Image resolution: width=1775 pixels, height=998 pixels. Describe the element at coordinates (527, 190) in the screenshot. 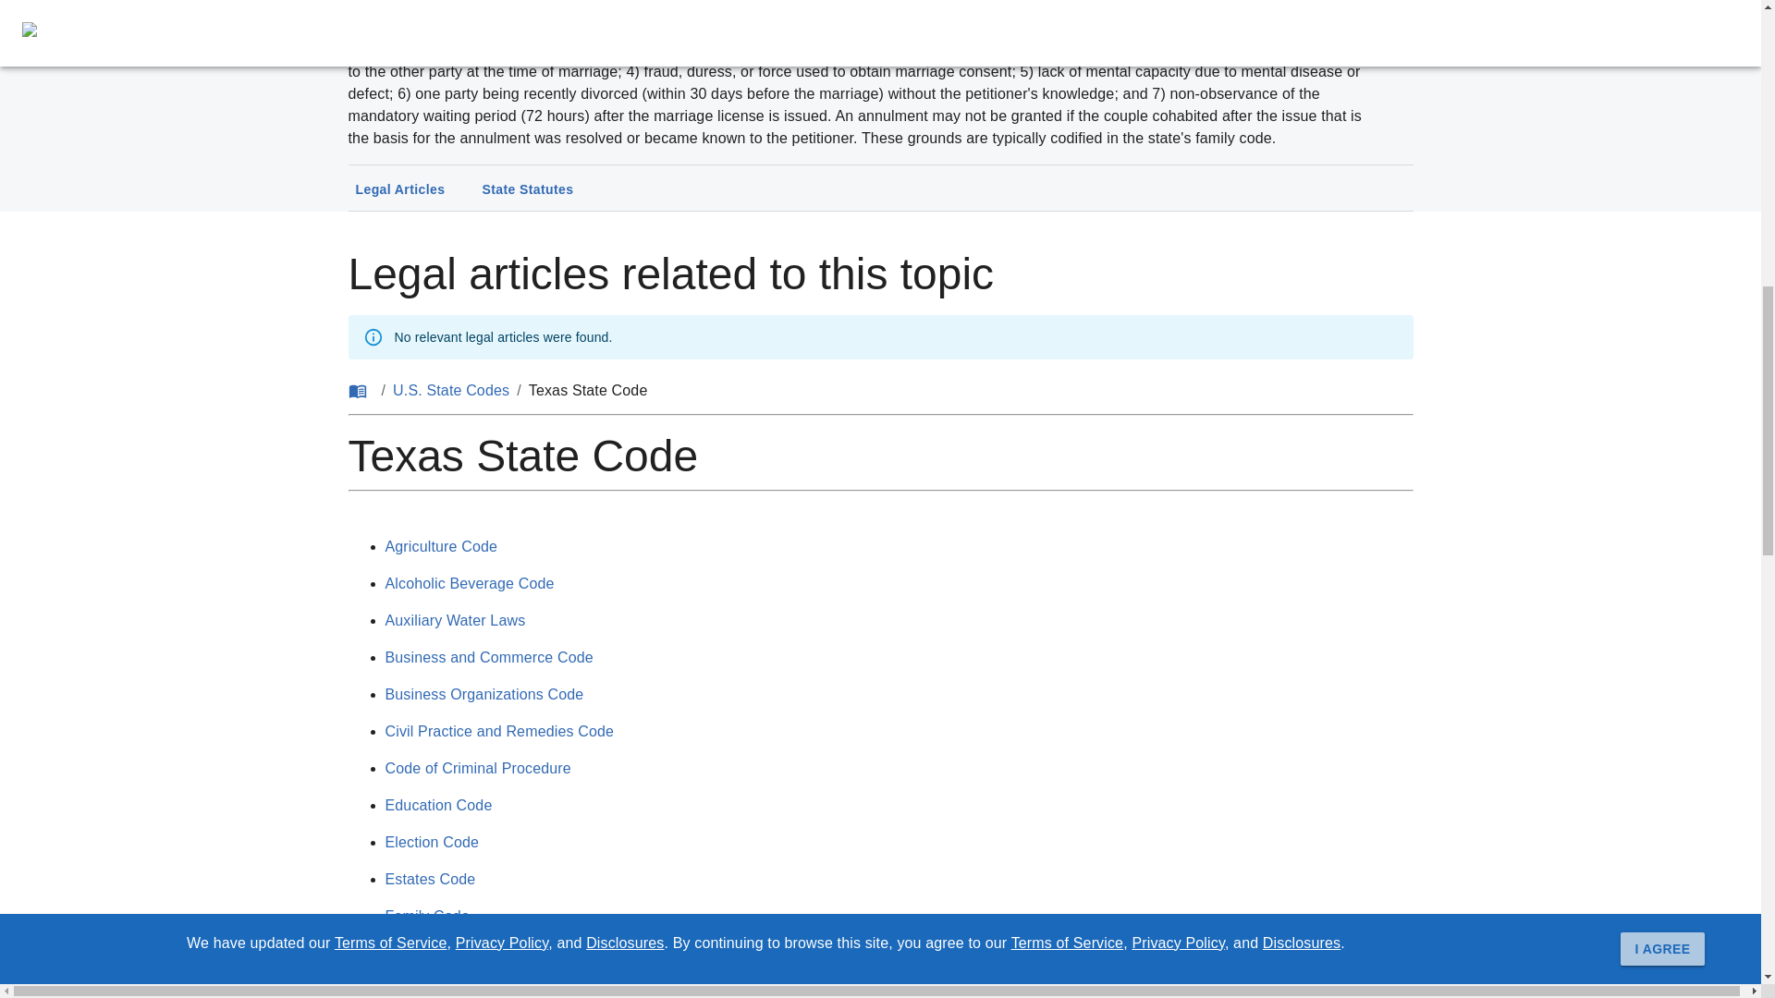

I see `State Statutes` at that location.